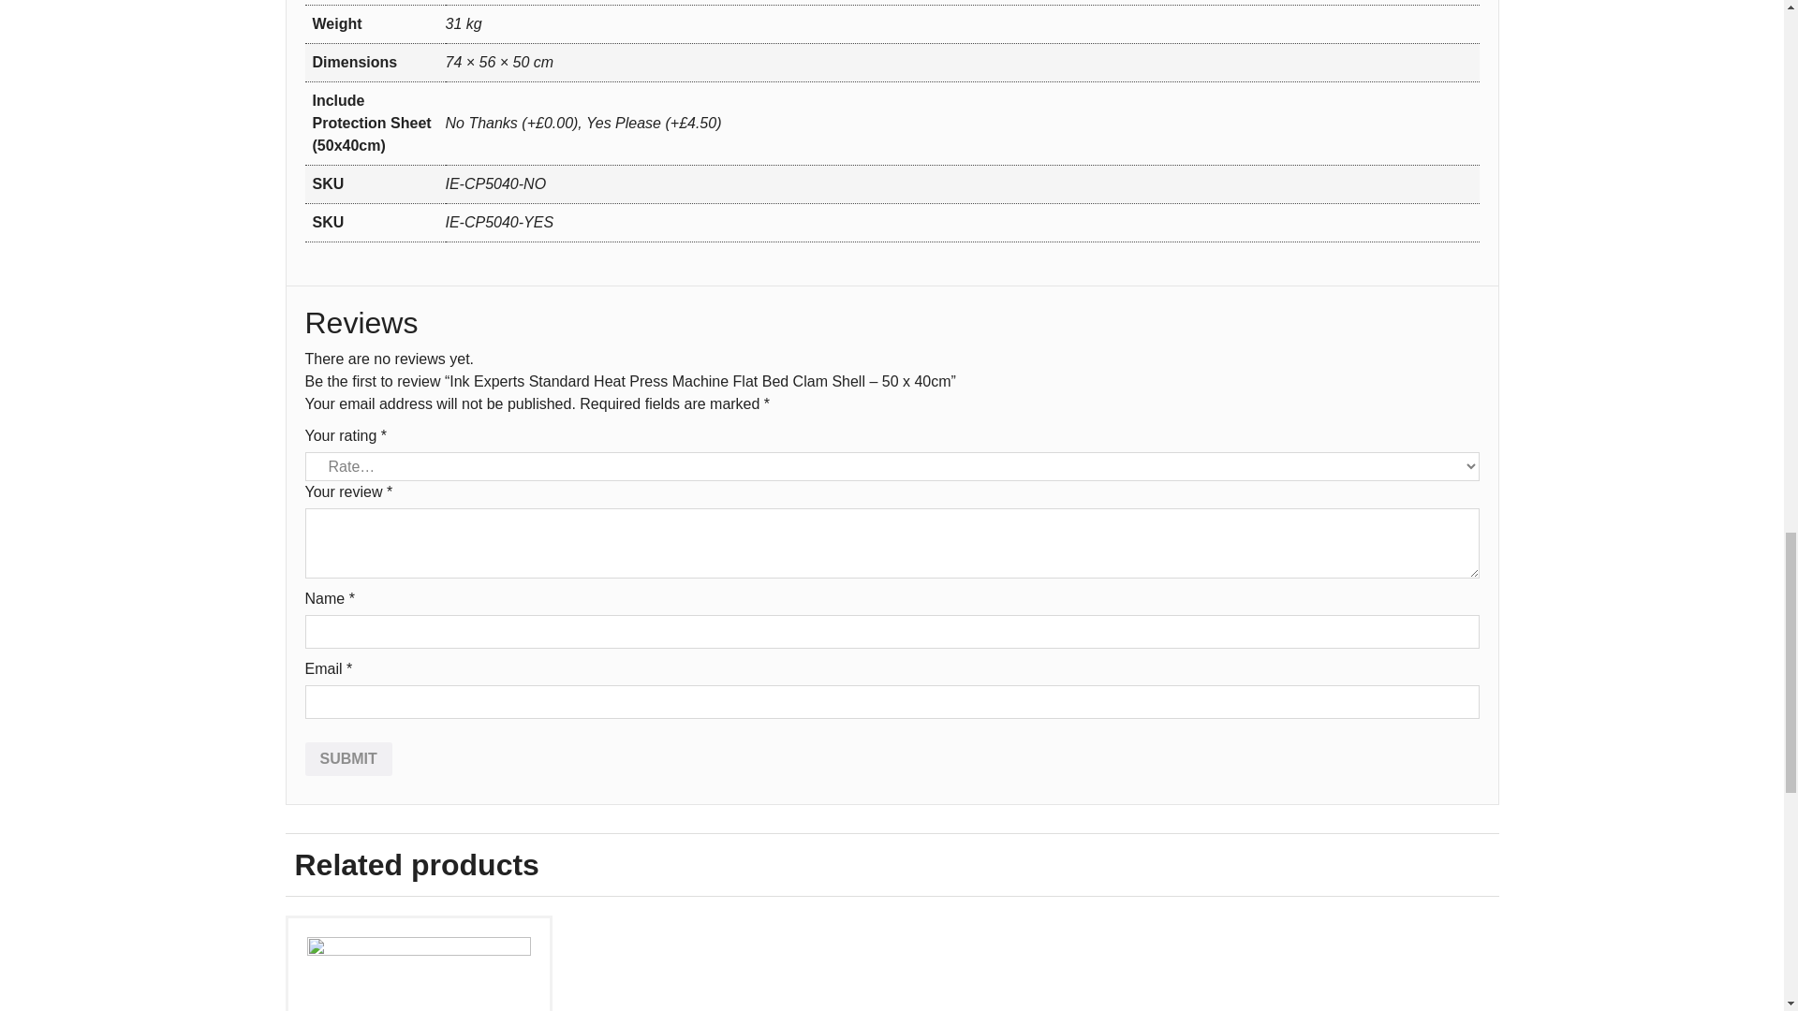 This screenshot has width=1798, height=1011. I want to click on Submit, so click(348, 758).